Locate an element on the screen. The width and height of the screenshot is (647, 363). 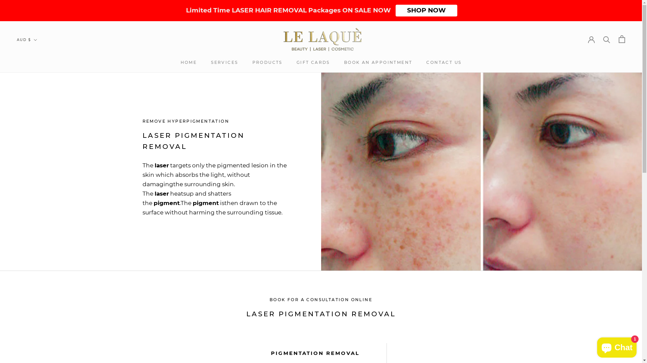
DKK is located at coordinates (38, 286).